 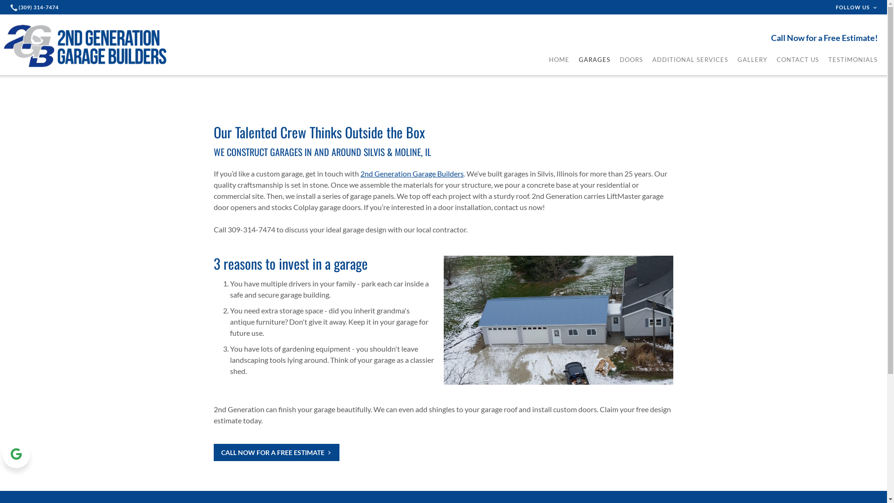 I want to click on DOORS, so click(x=631, y=60).